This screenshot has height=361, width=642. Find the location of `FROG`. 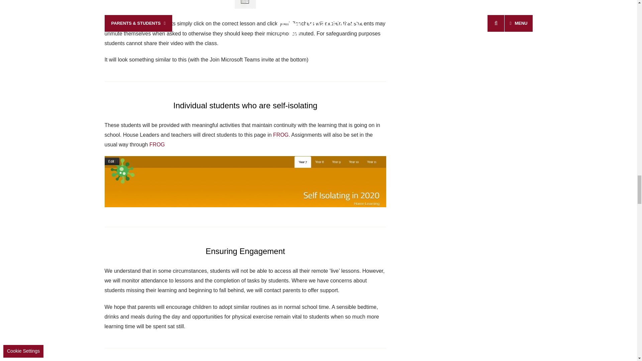

FROG is located at coordinates (281, 135).